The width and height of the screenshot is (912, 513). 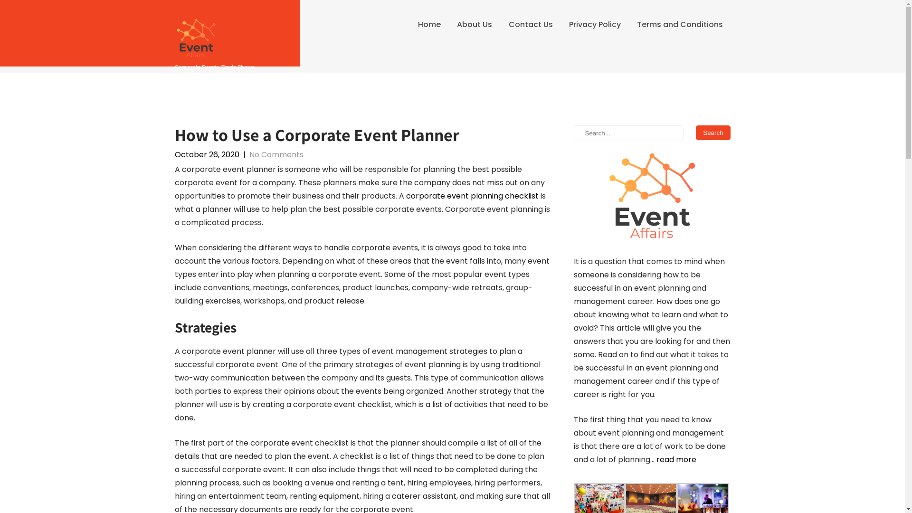 I want to click on About Us, so click(x=475, y=25).